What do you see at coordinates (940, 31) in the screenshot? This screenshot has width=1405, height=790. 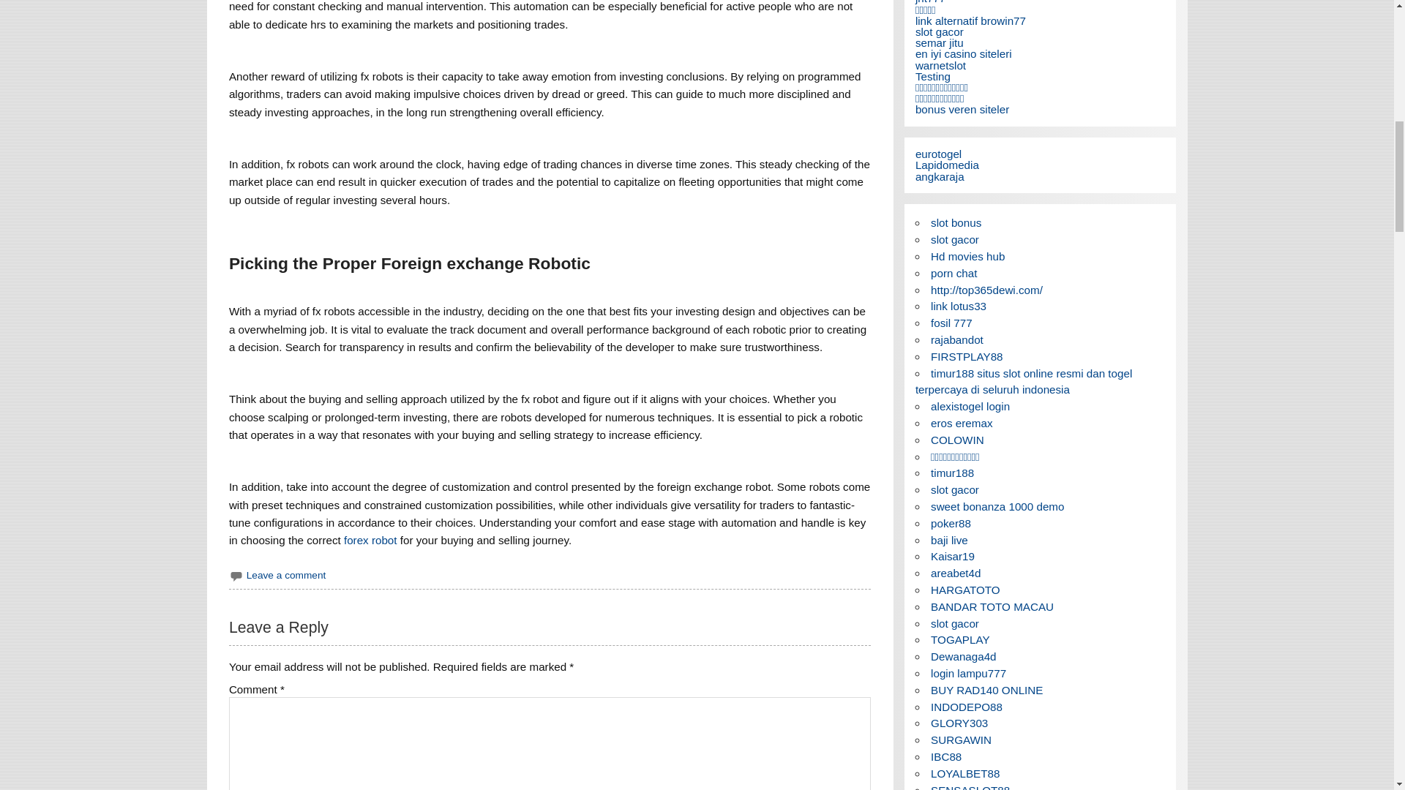 I see `slot gacor` at bounding box center [940, 31].